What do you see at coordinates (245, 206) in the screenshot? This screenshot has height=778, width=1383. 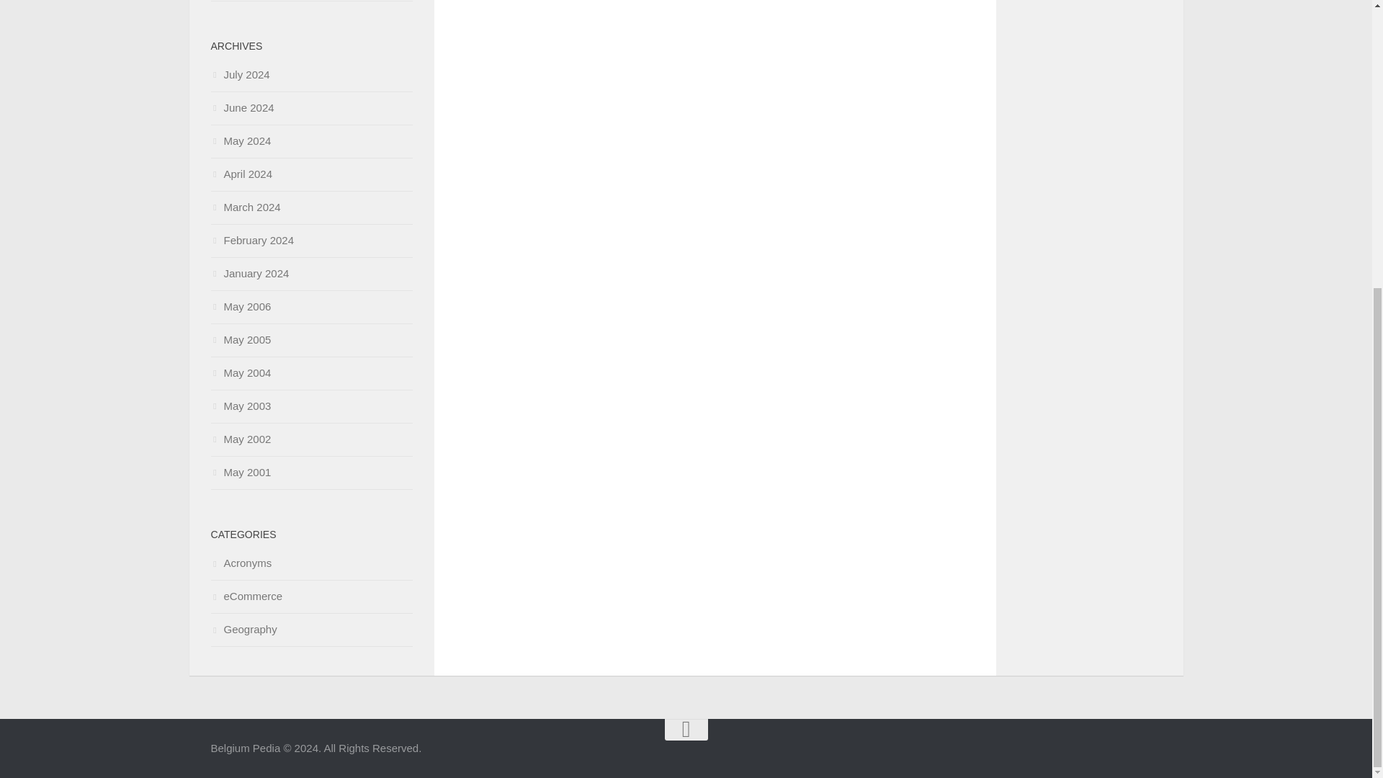 I see `March 2024` at bounding box center [245, 206].